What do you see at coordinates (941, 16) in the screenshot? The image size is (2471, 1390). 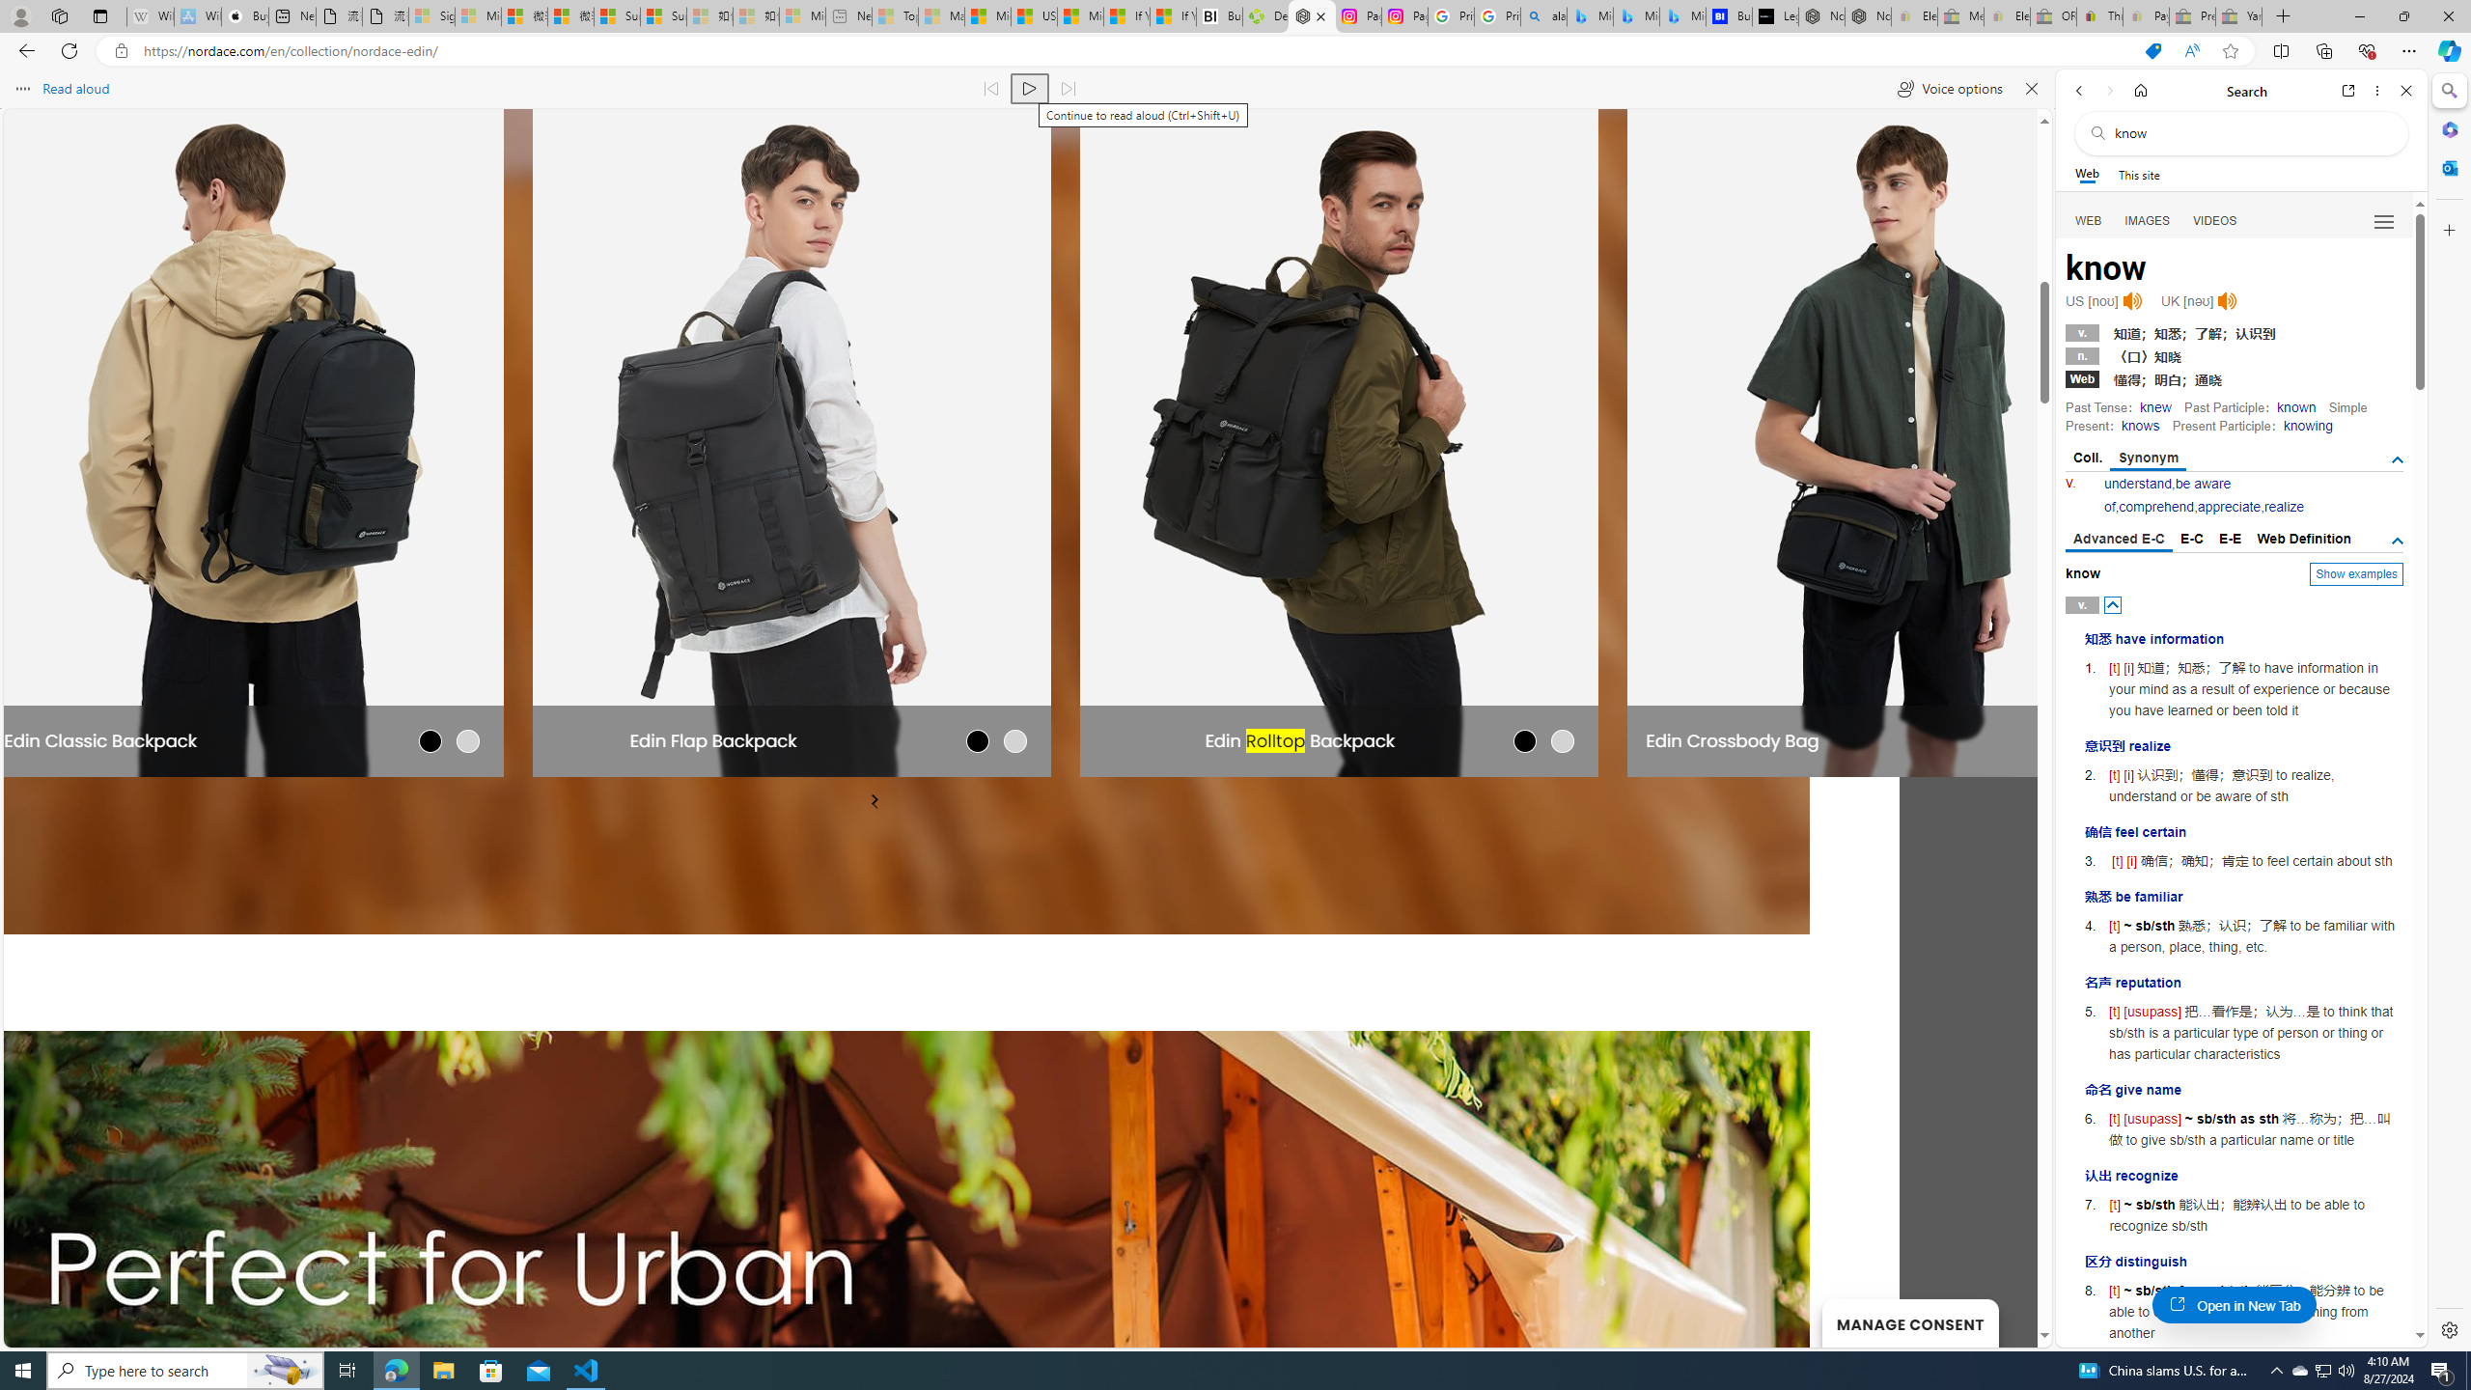 I see `Marine life - MSN - Sleeping` at bounding box center [941, 16].